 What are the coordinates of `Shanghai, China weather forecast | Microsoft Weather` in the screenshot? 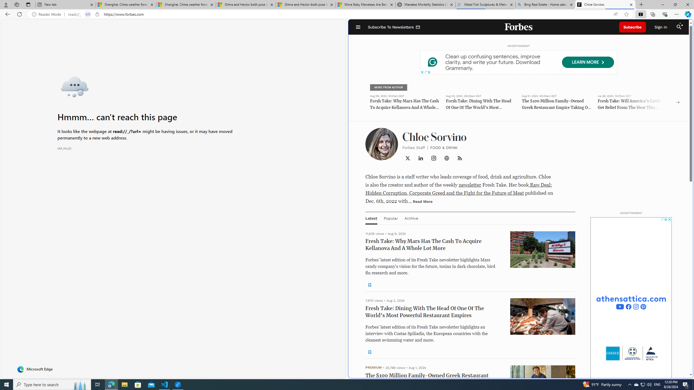 It's located at (185, 5).